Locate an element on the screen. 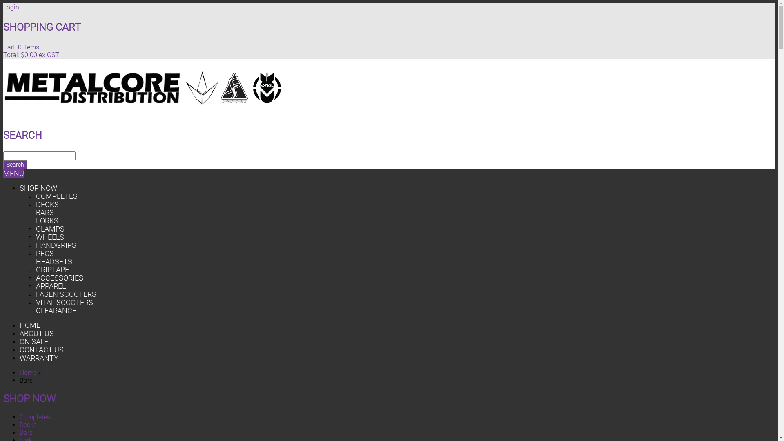  ACCESSORIES is located at coordinates (60, 278).